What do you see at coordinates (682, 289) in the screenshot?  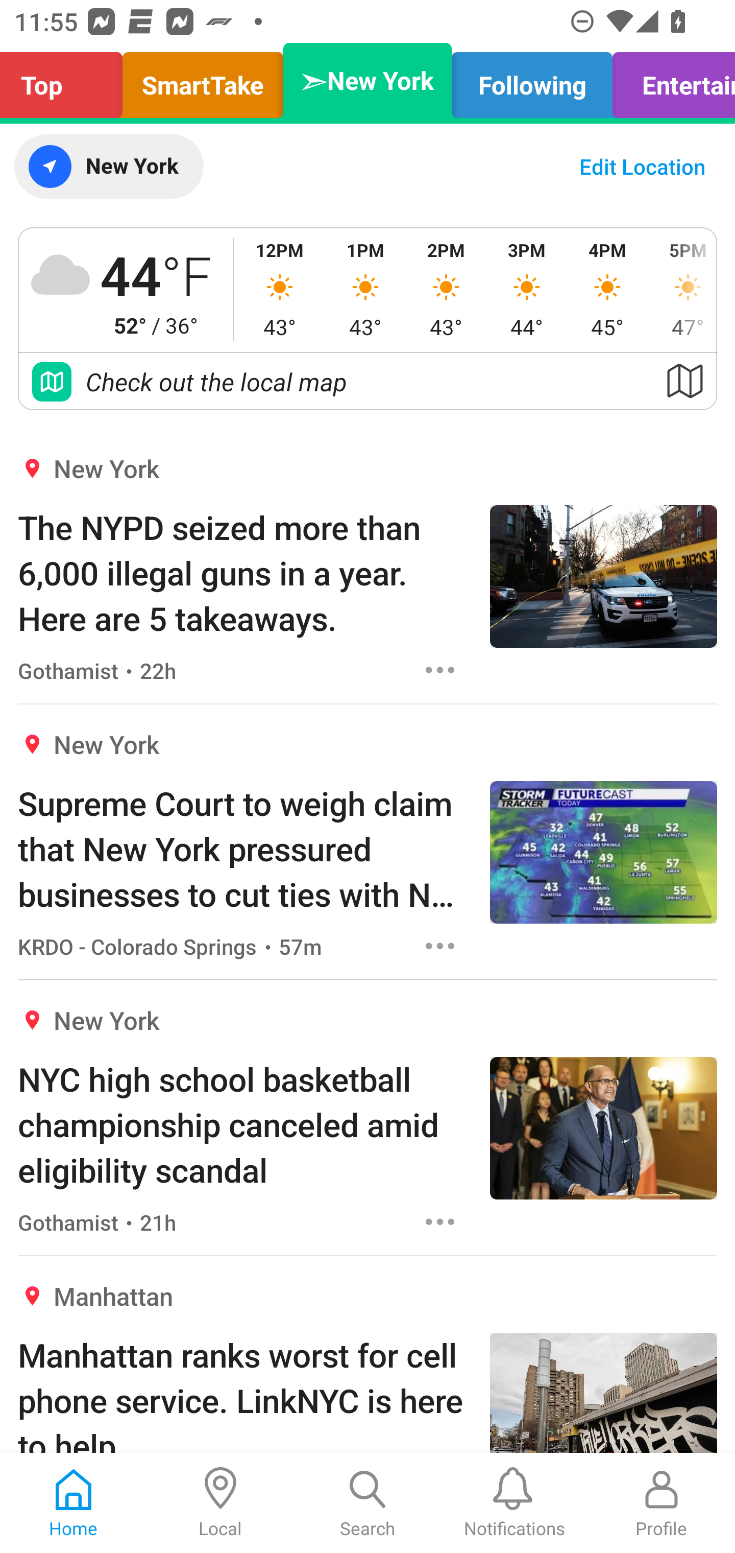 I see `5PM 47°` at bounding box center [682, 289].